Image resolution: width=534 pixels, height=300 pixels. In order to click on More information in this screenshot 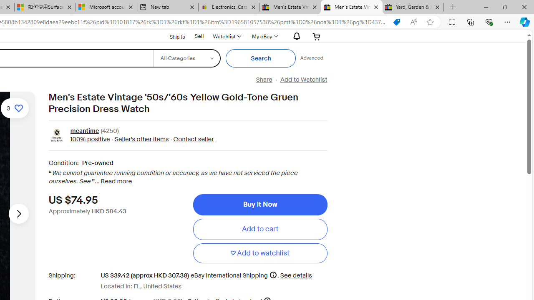, I will do `click(273, 275)`.